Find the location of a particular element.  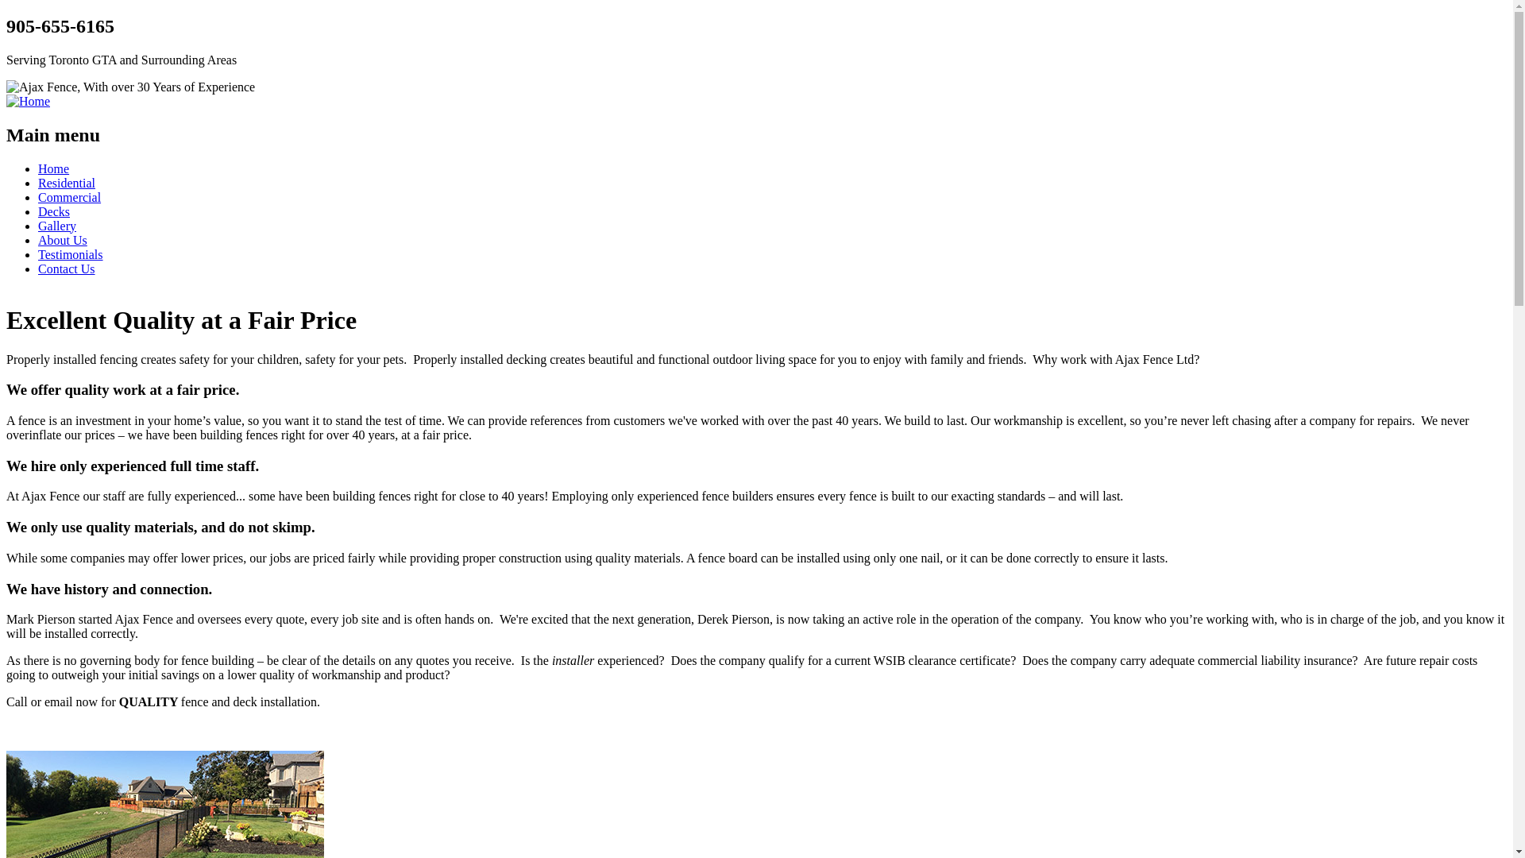

Decks is located at coordinates (54, 211).